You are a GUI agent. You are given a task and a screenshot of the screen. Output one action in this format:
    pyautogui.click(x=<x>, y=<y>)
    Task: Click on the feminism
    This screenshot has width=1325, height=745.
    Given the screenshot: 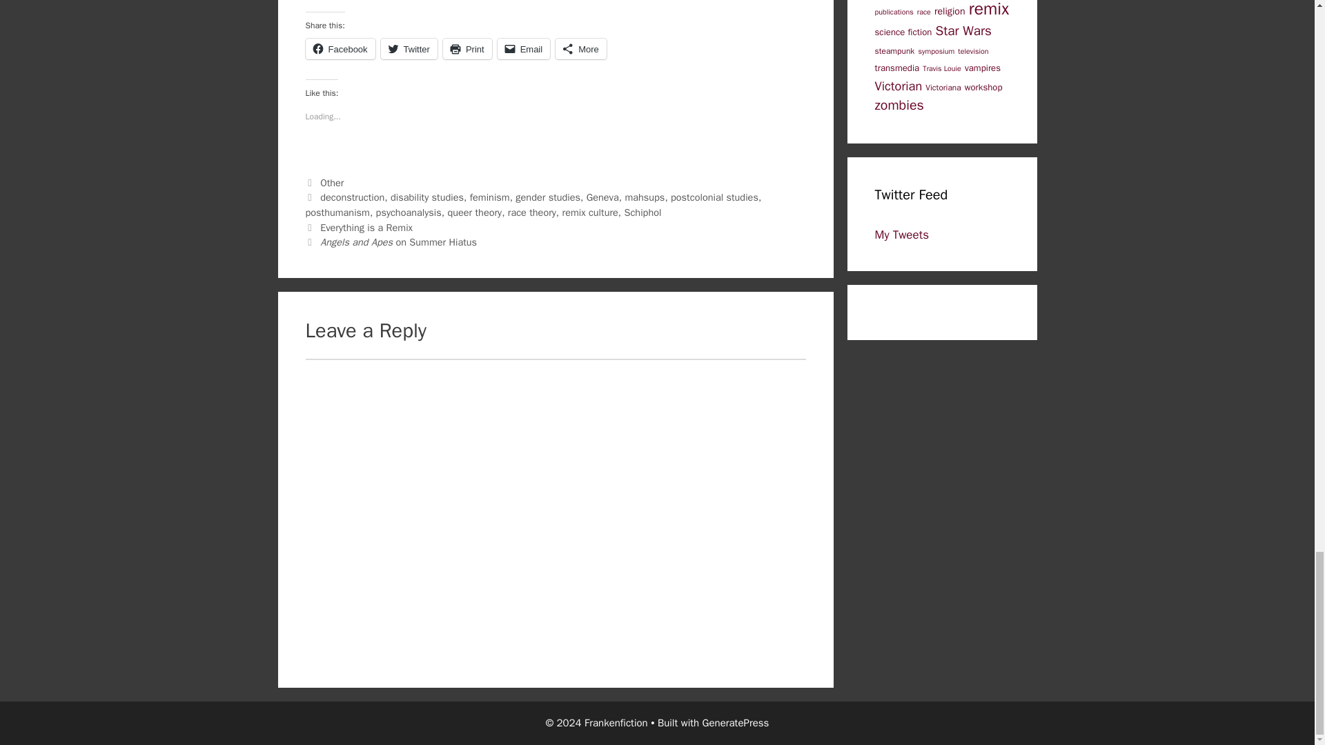 What is the action you would take?
    pyautogui.click(x=490, y=197)
    